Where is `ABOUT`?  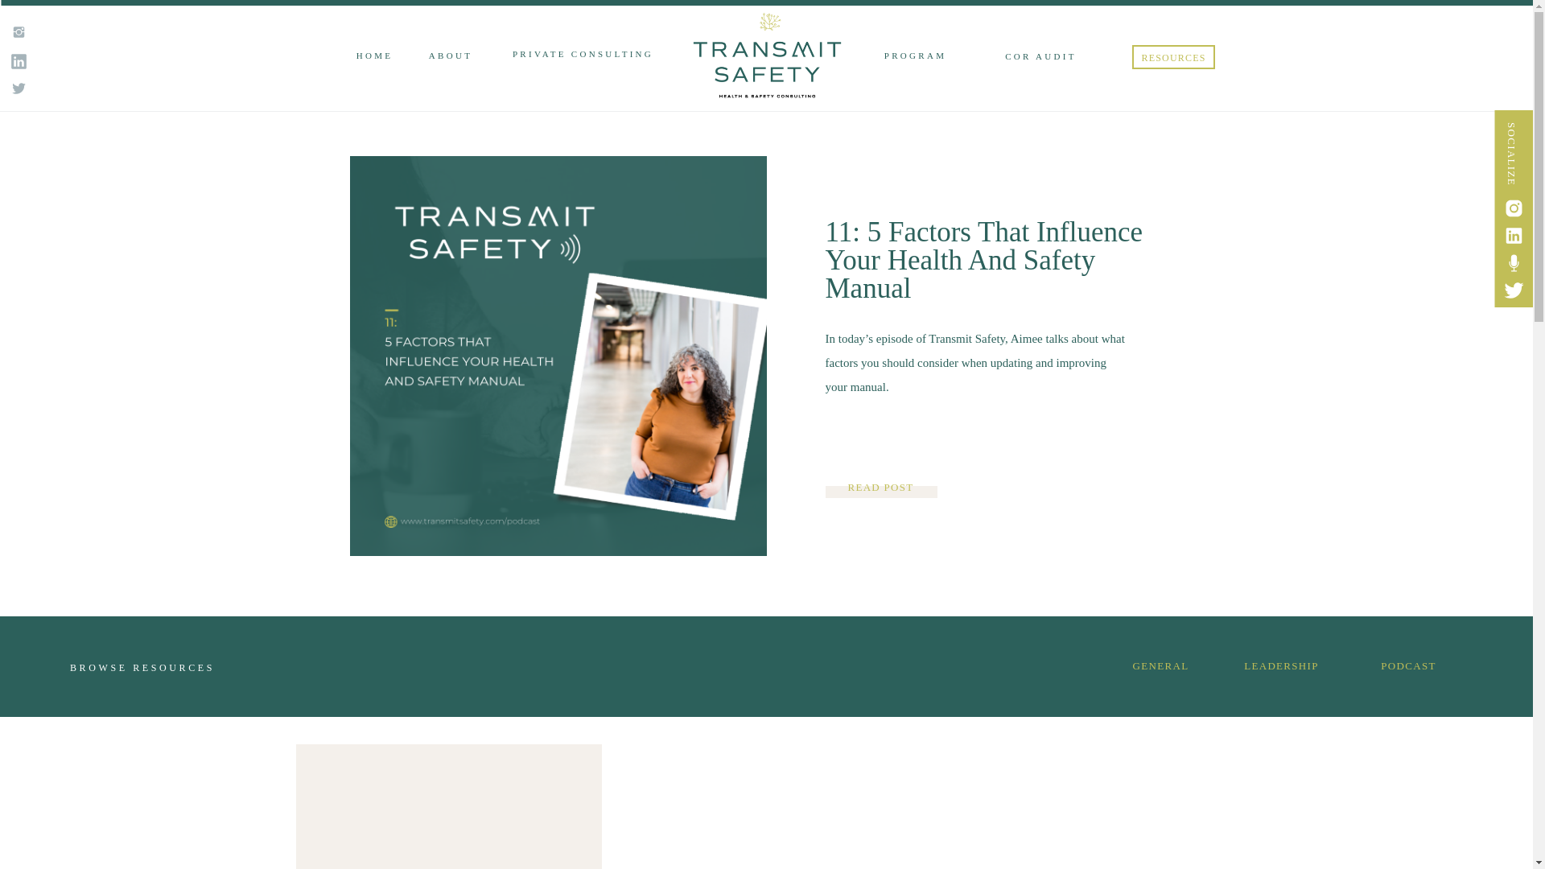 ABOUT is located at coordinates (450, 56).